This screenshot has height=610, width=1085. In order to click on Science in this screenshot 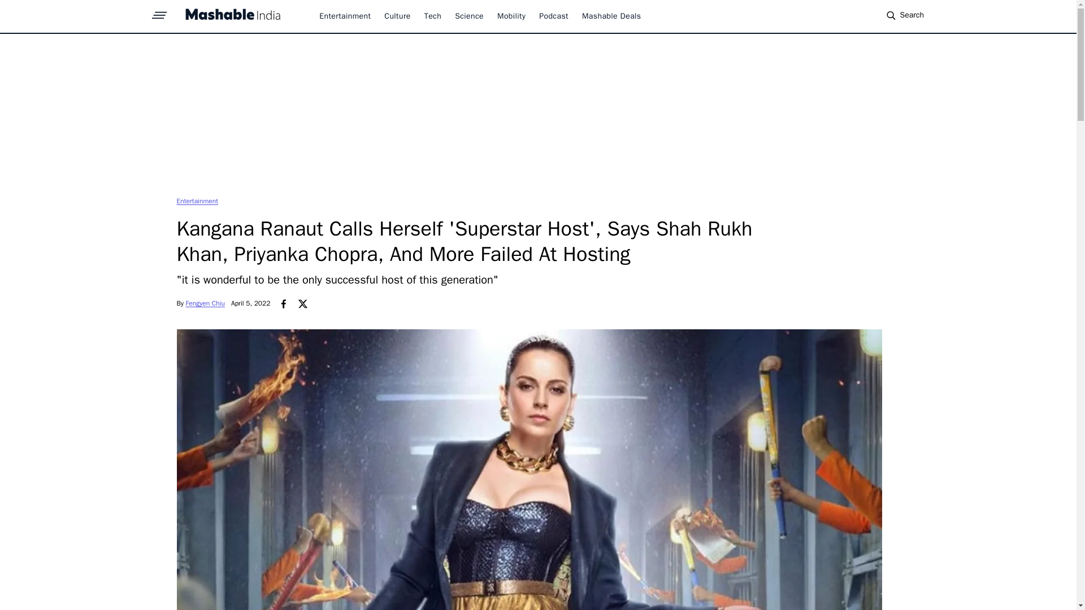, I will do `click(469, 16)`.